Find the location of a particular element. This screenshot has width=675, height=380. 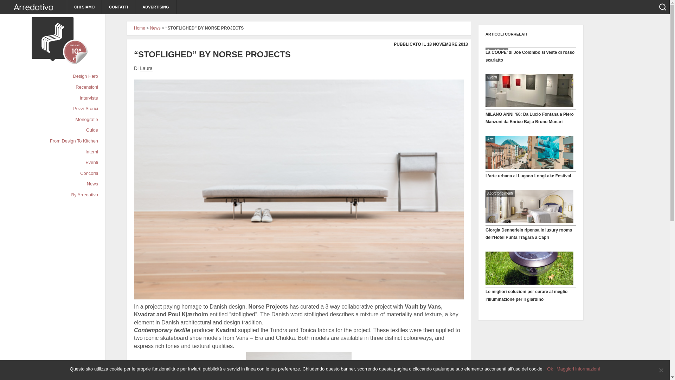

Pezzi Storici is located at coordinates (86, 109).